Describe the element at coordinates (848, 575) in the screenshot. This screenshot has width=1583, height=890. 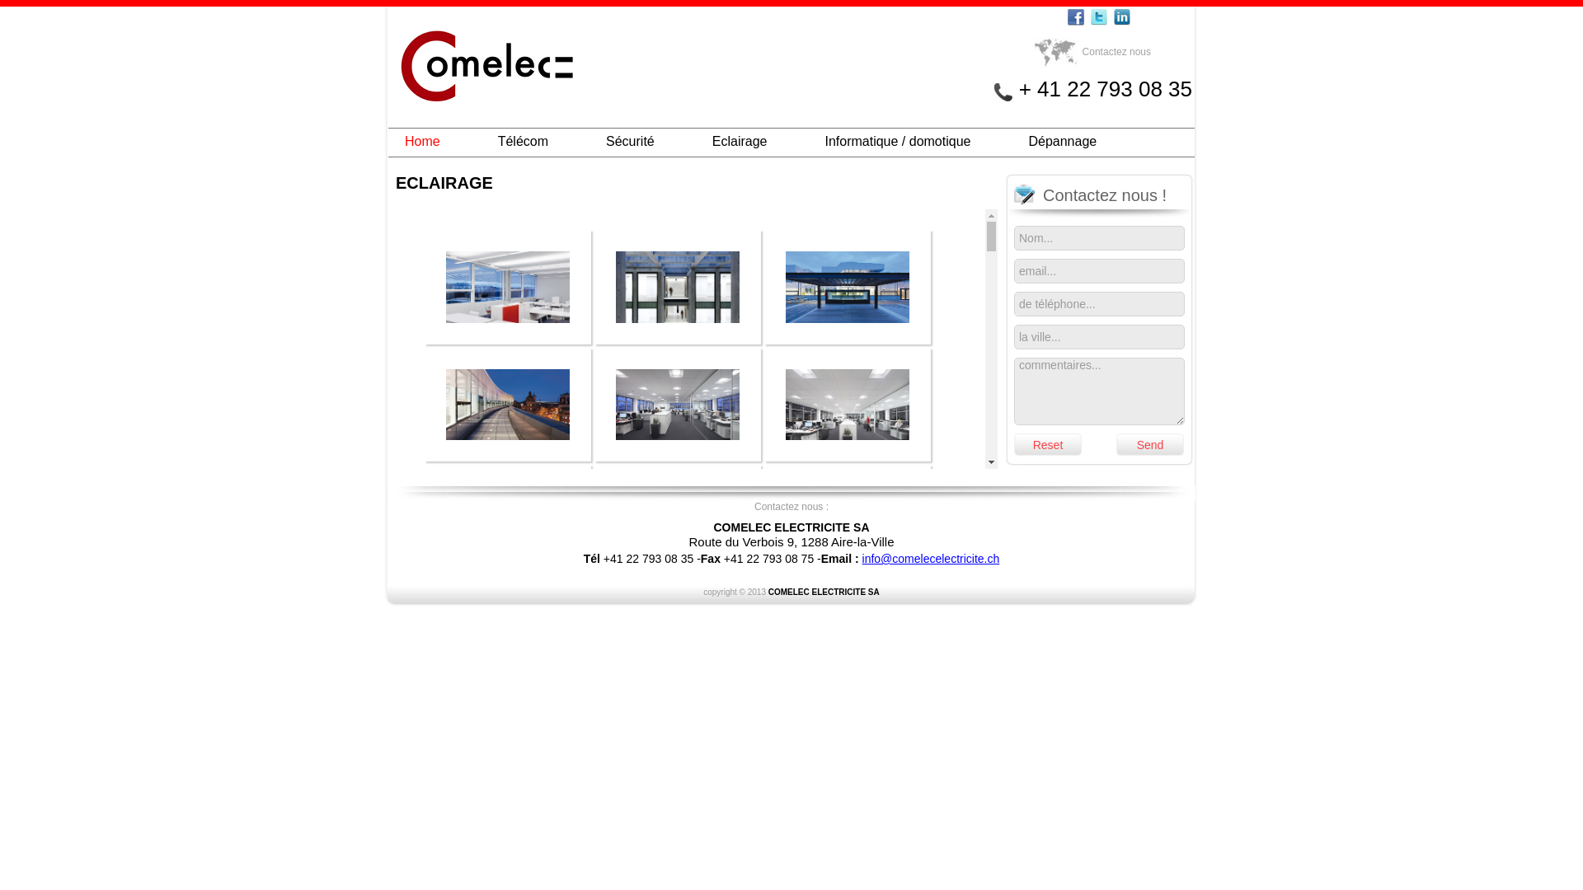
I see `Image Description` at that location.